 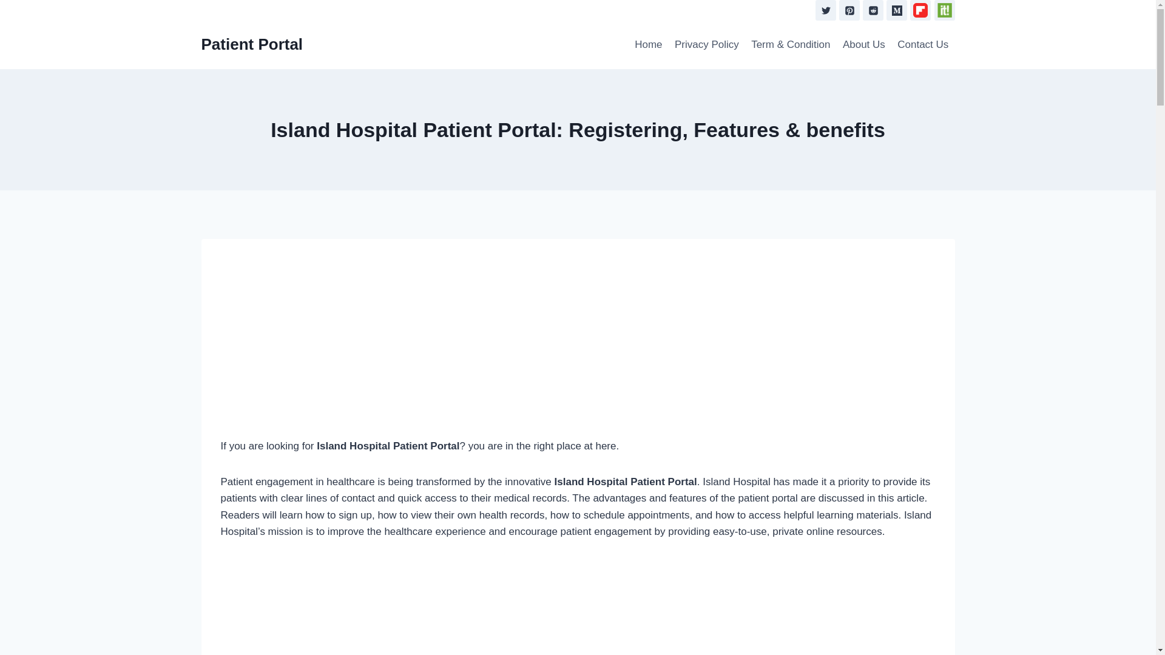 What do you see at coordinates (707, 45) in the screenshot?
I see `Privacy Policy` at bounding box center [707, 45].